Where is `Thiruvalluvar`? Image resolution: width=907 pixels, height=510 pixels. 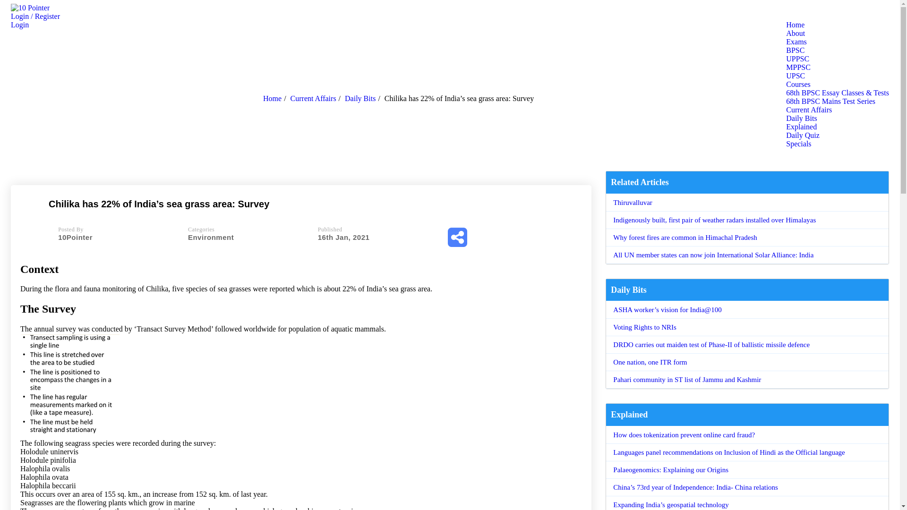 Thiruvalluvar is located at coordinates (633, 203).